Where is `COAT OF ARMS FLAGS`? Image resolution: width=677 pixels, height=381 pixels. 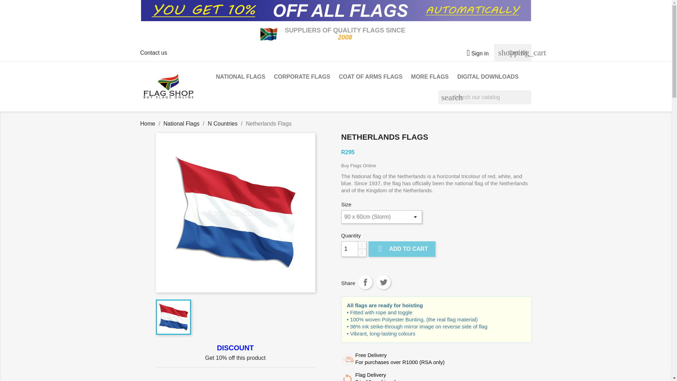
COAT OF ARMS FLAGS is located at coordinates (370, 78).